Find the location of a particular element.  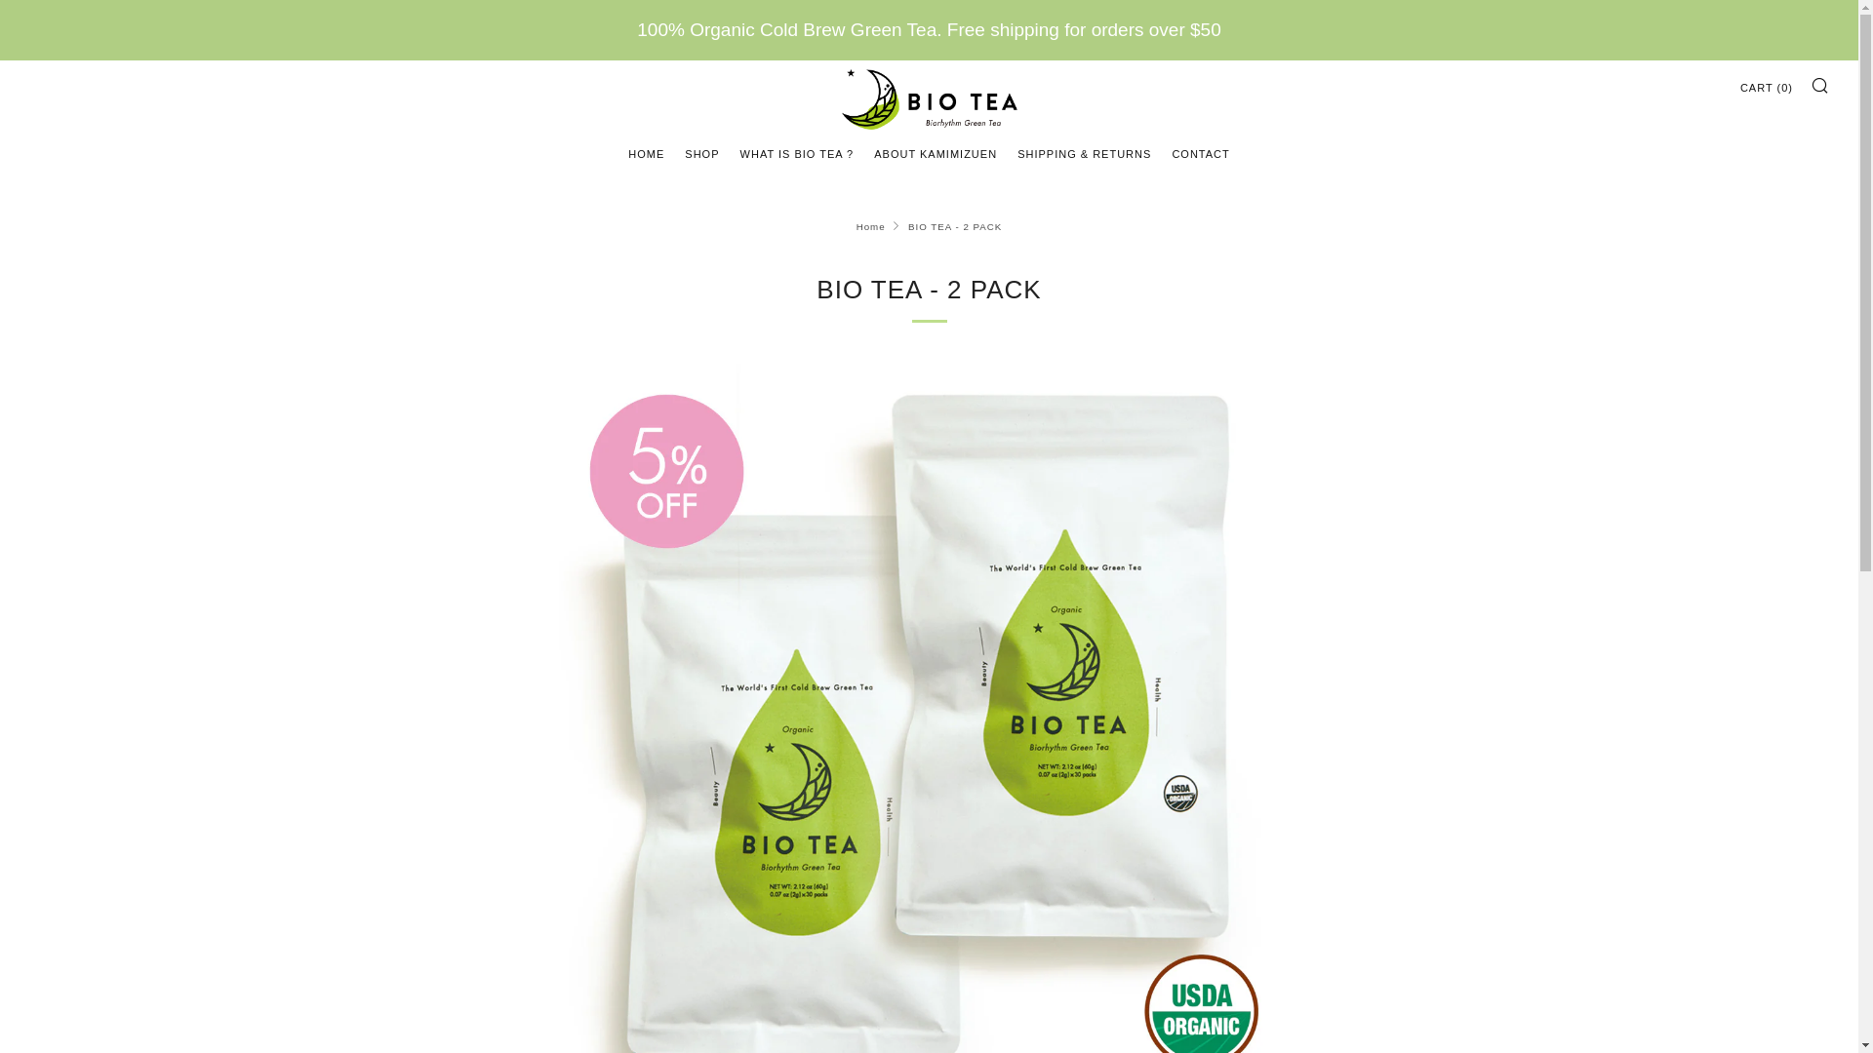

SEARCH is located at coordinates (1820, 84).